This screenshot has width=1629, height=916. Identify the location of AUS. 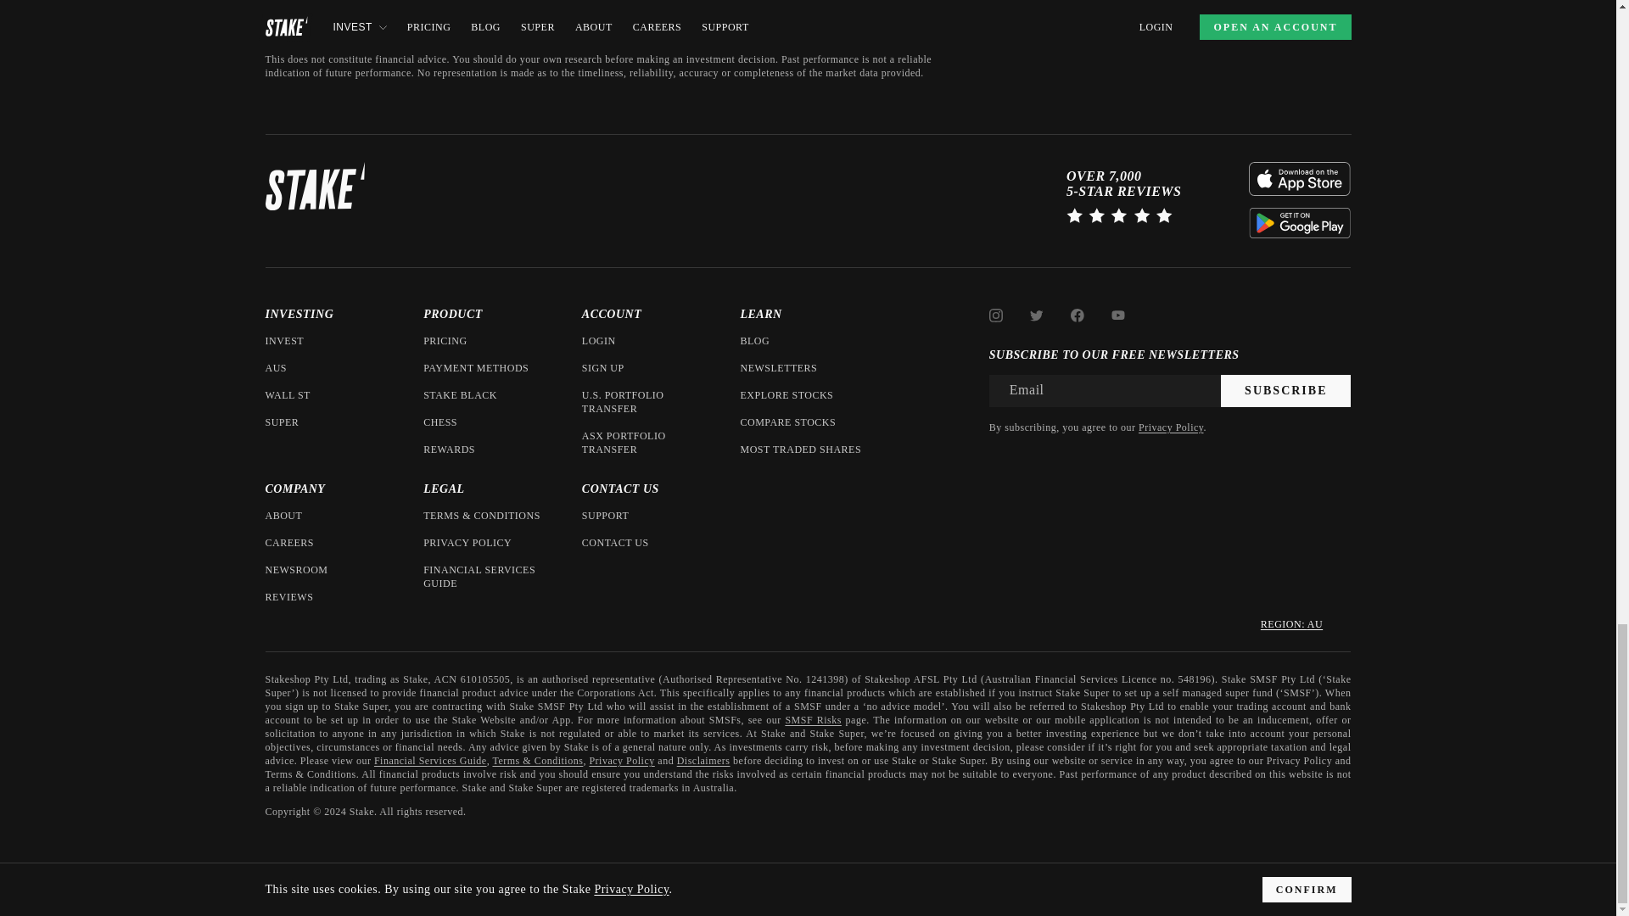
(275, 367).